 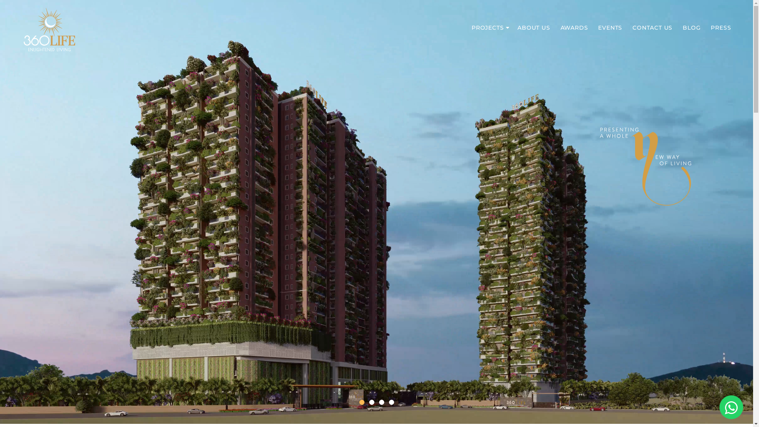 I want to click on CONTACT US, so click(x=654, y=28).